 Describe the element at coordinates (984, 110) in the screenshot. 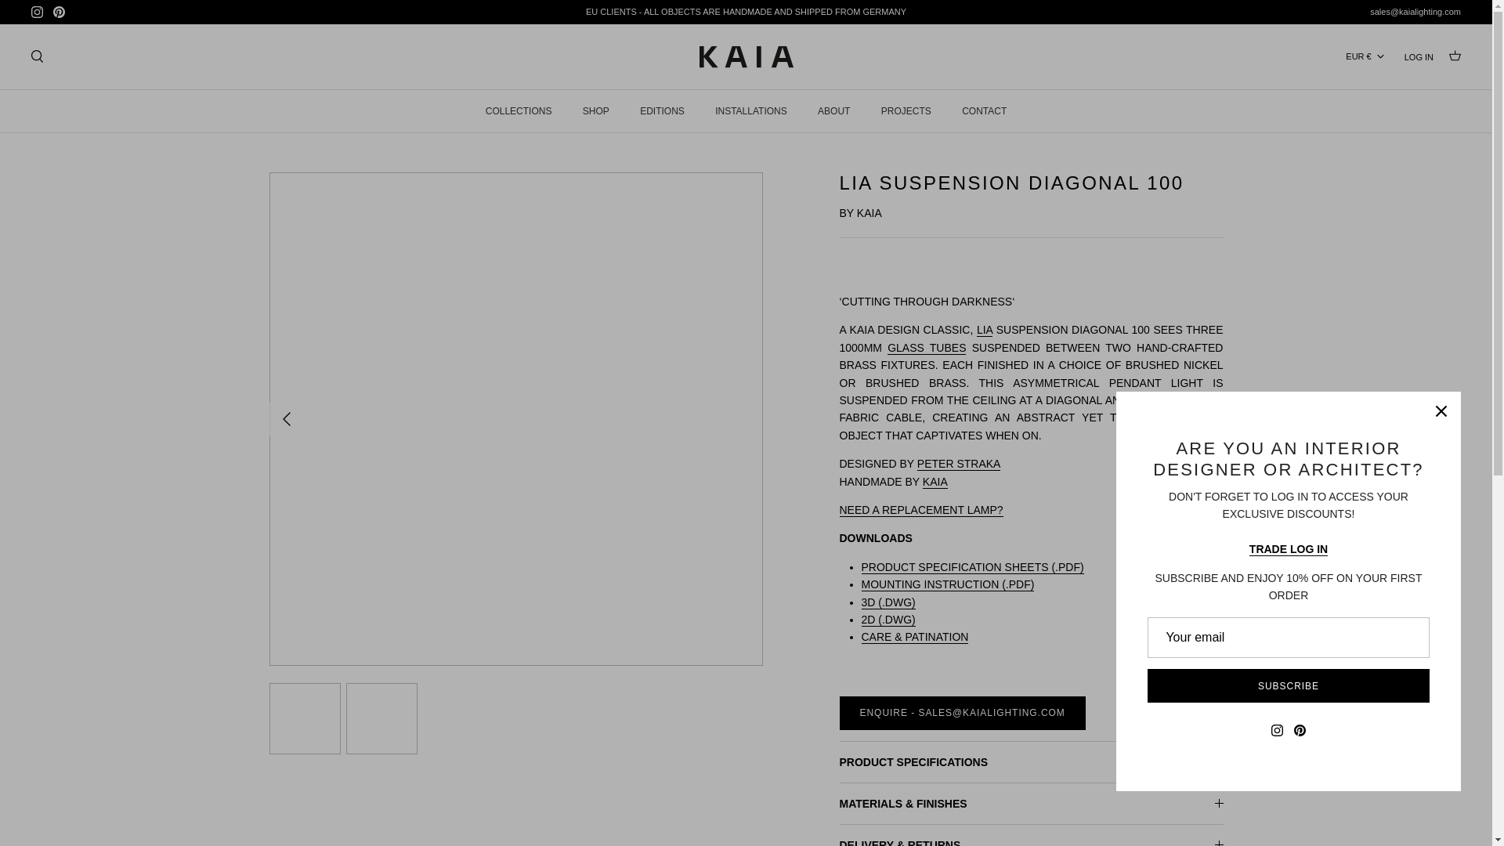

I see `CONTACT` at that location.